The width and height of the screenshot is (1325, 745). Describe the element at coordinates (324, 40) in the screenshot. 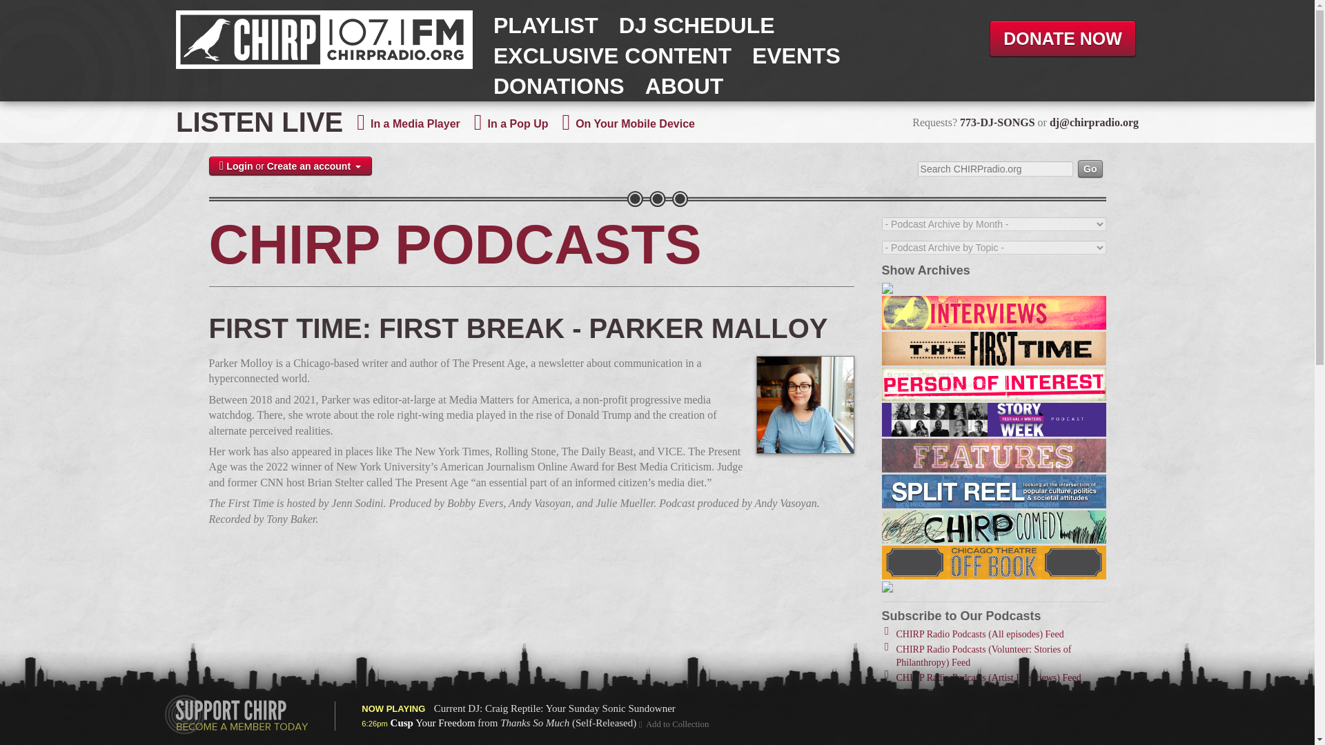

I see `CHIRP RADIO` at that location.